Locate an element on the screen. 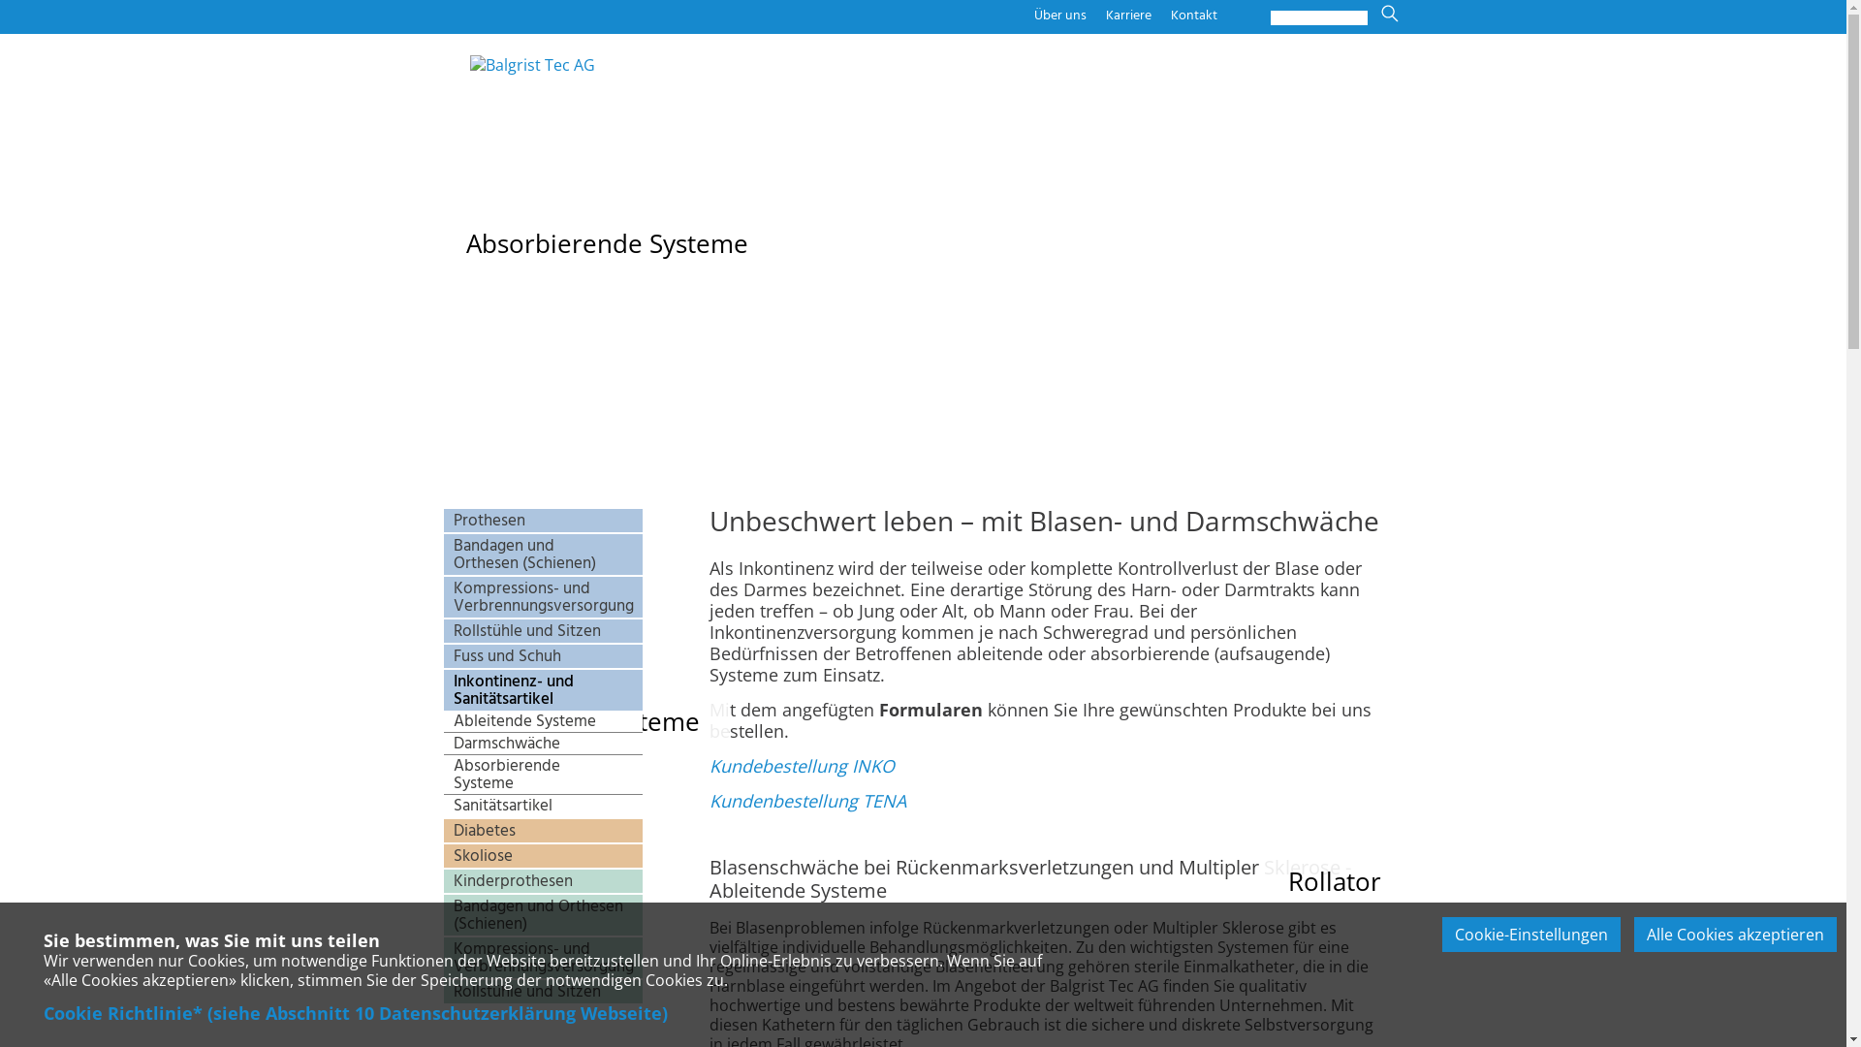 The width and height of the screenshot is (1861, 1047). Kompressions- und Verbrennungsversorgung is located at coordinates (543, 958).